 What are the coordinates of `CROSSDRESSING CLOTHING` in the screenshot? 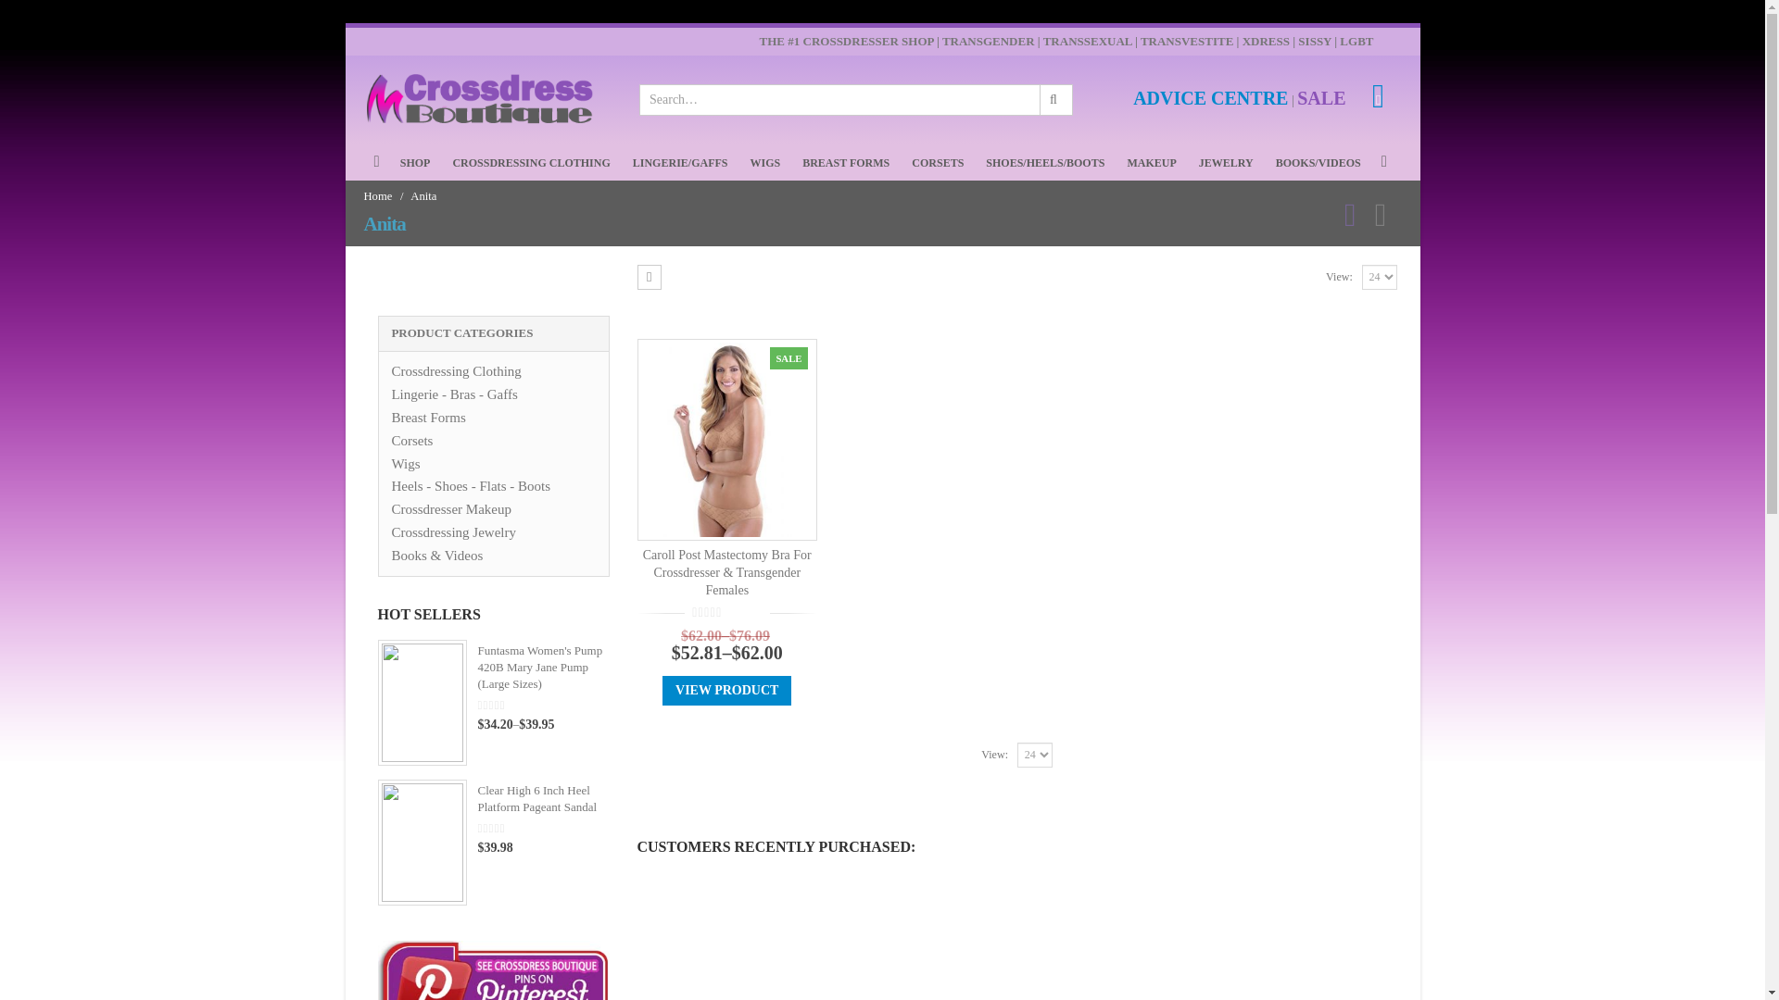 It's located at (530, 162).